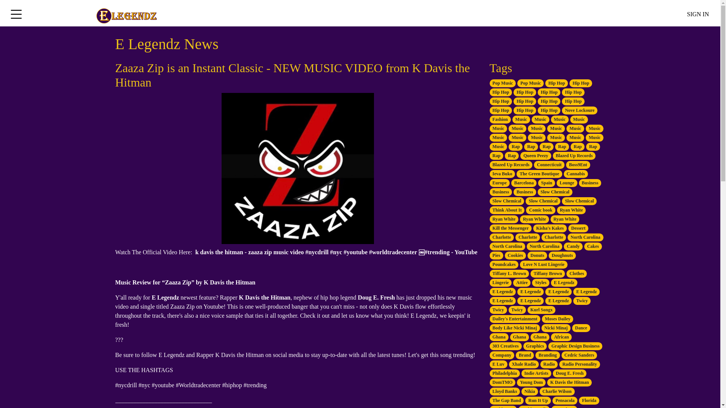 The image size is (726, 408). What do you see at coordinates (530, 82) in the screenshot?
I see `Pop Music` at bounding box center [530, 82].